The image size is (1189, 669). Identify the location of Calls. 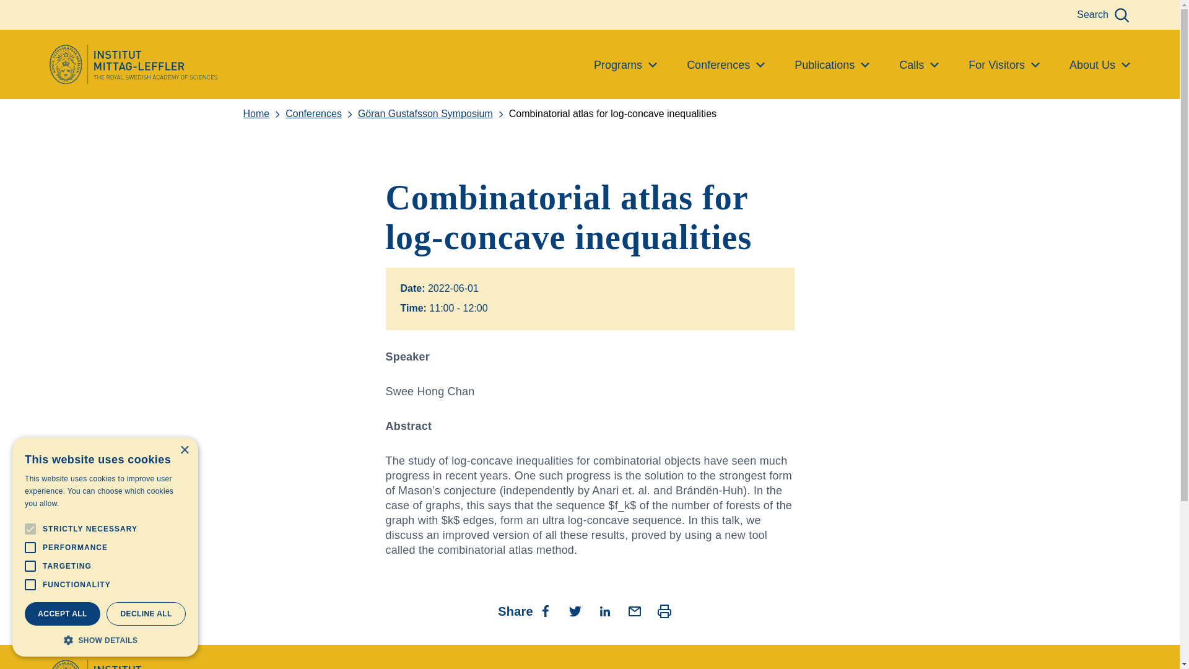
(919, 65).